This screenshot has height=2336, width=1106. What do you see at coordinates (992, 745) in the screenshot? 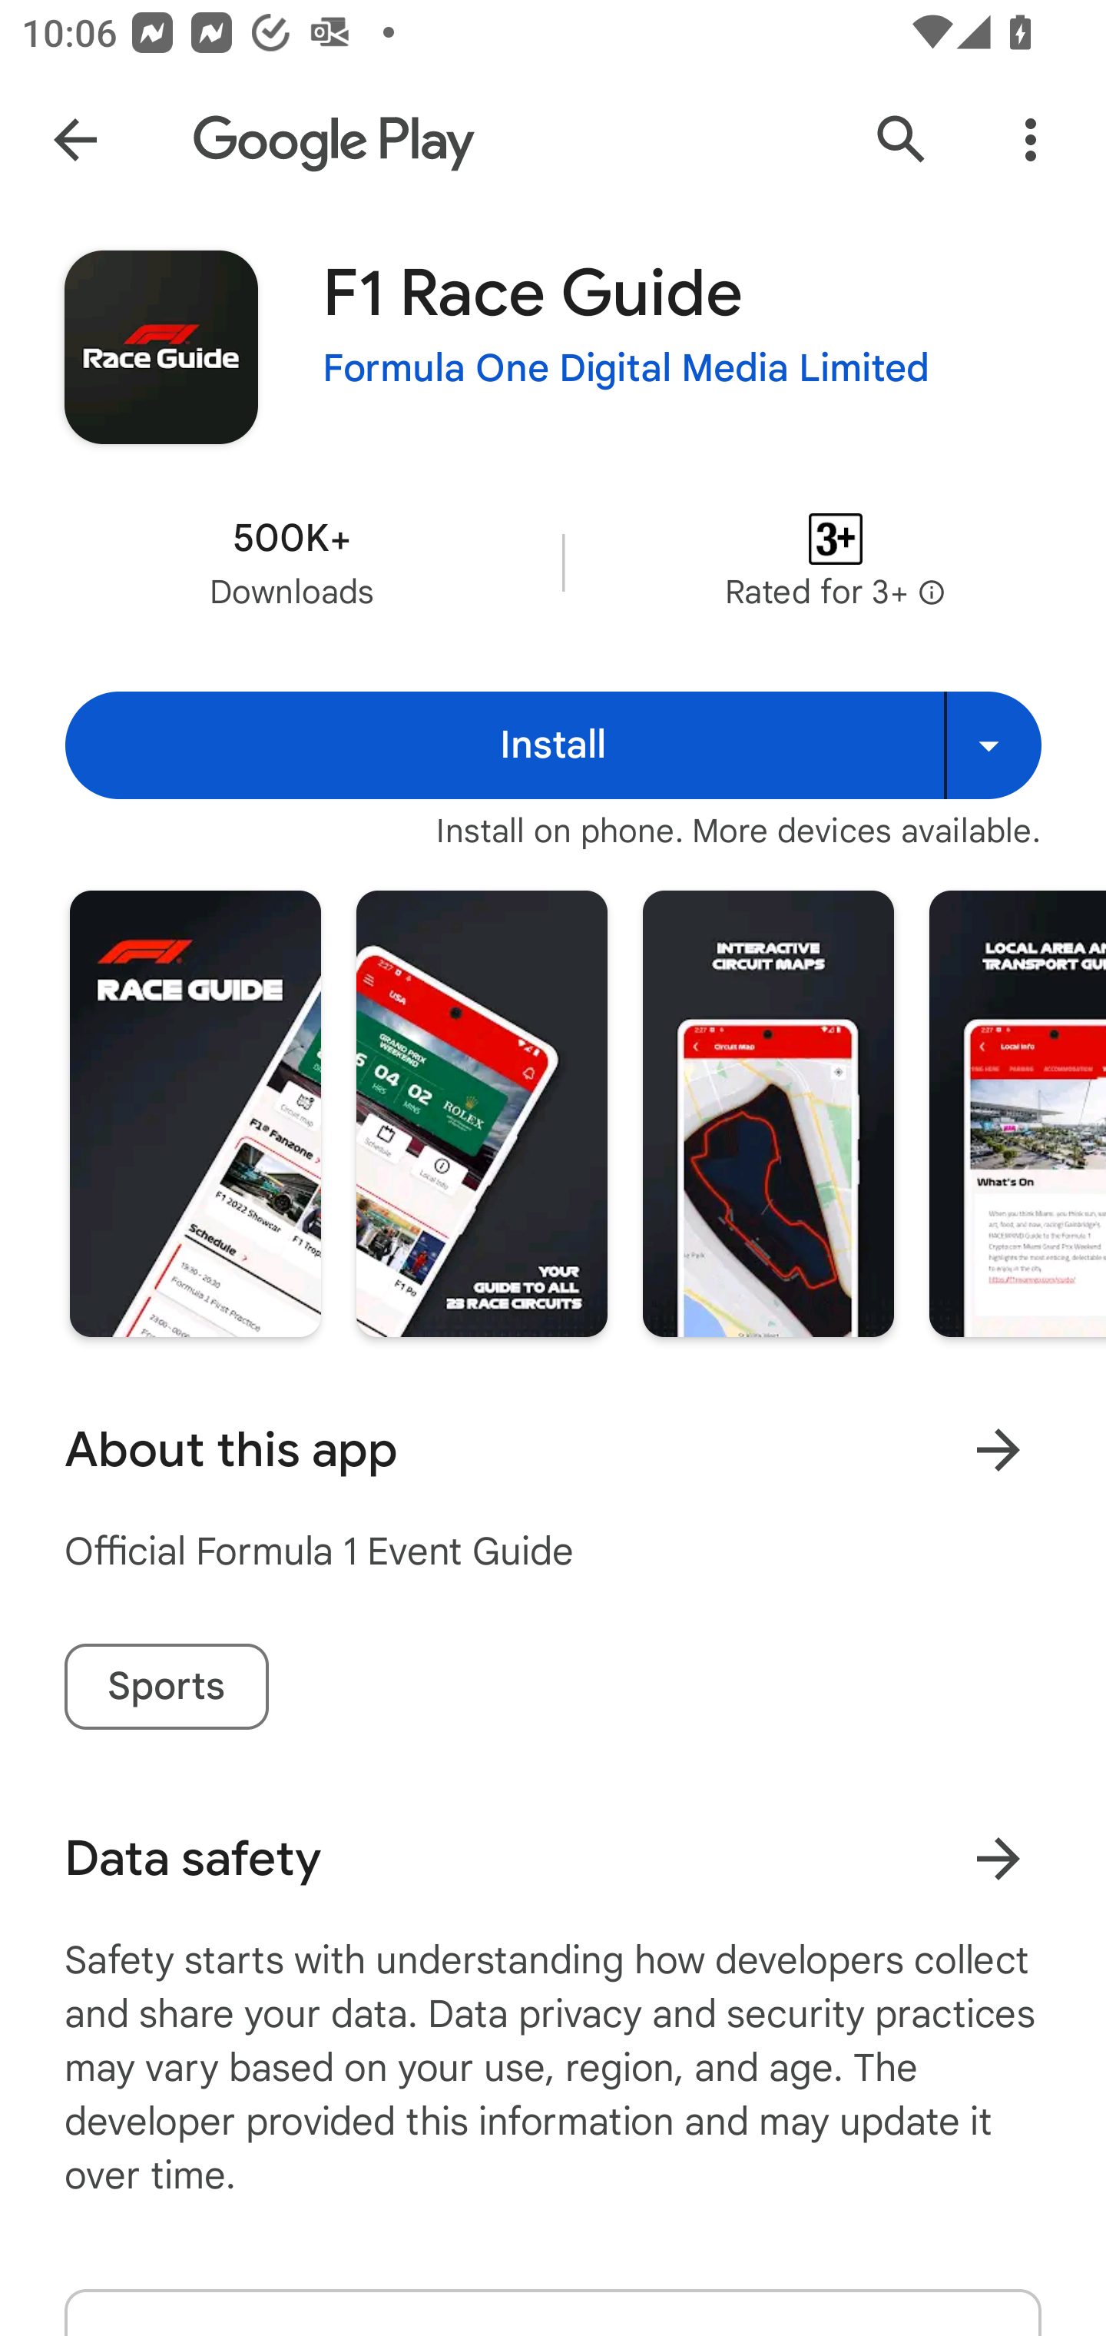
I see `Install on more devices` at bounding box center [992, 745].